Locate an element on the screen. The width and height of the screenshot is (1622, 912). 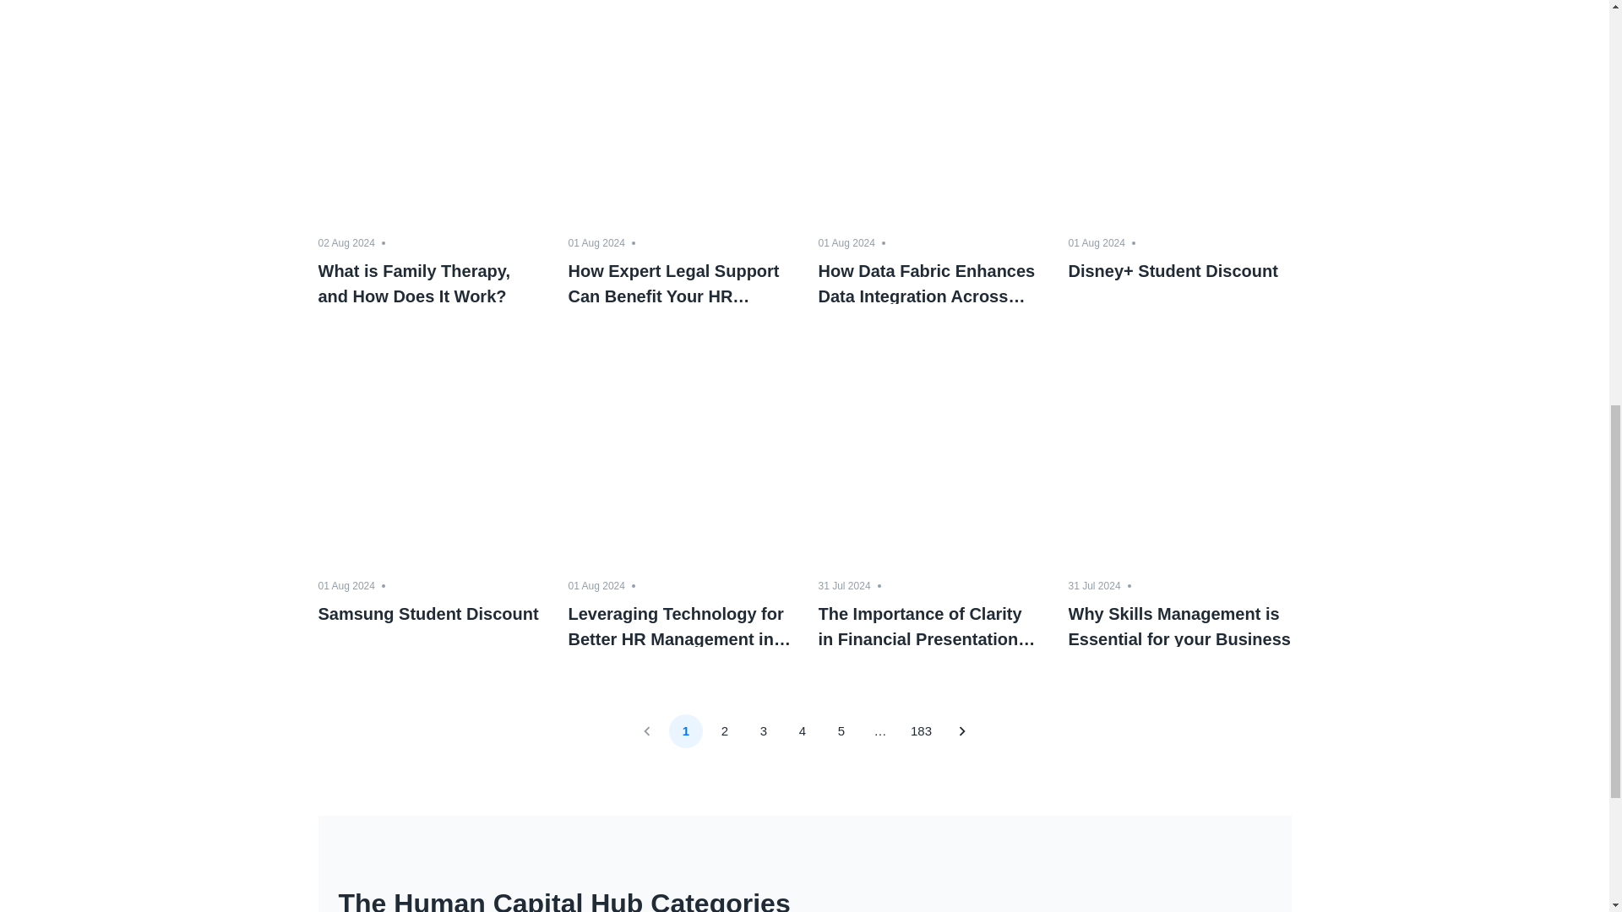
What is Family Therapy, and How Does It Work? is located at coordinates (429, 280).